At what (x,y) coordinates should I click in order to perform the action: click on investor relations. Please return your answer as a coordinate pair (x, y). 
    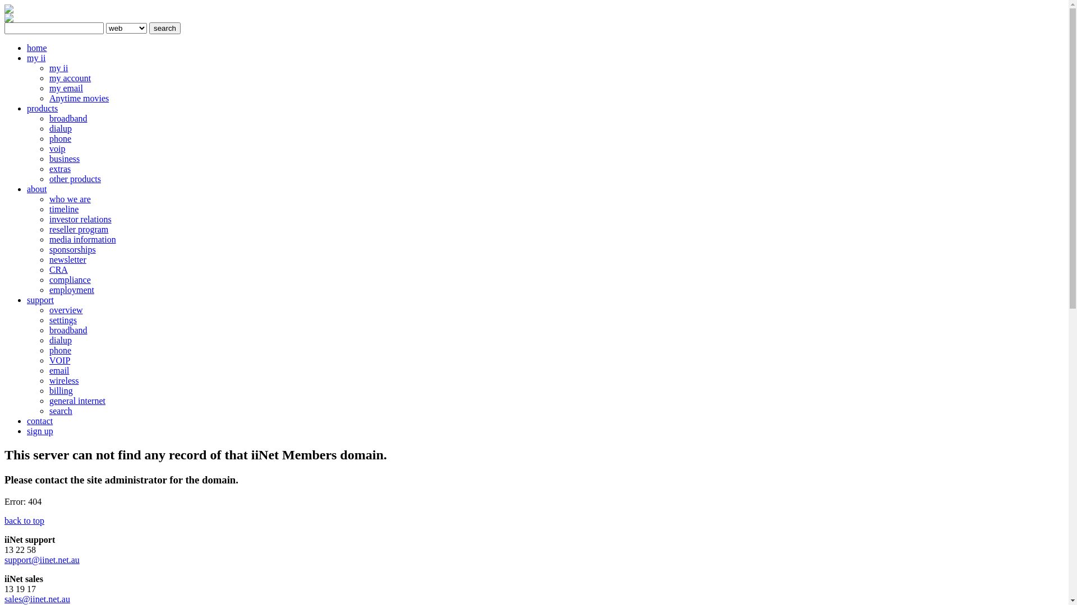
    Looking at the image, I should click on (81, 220).